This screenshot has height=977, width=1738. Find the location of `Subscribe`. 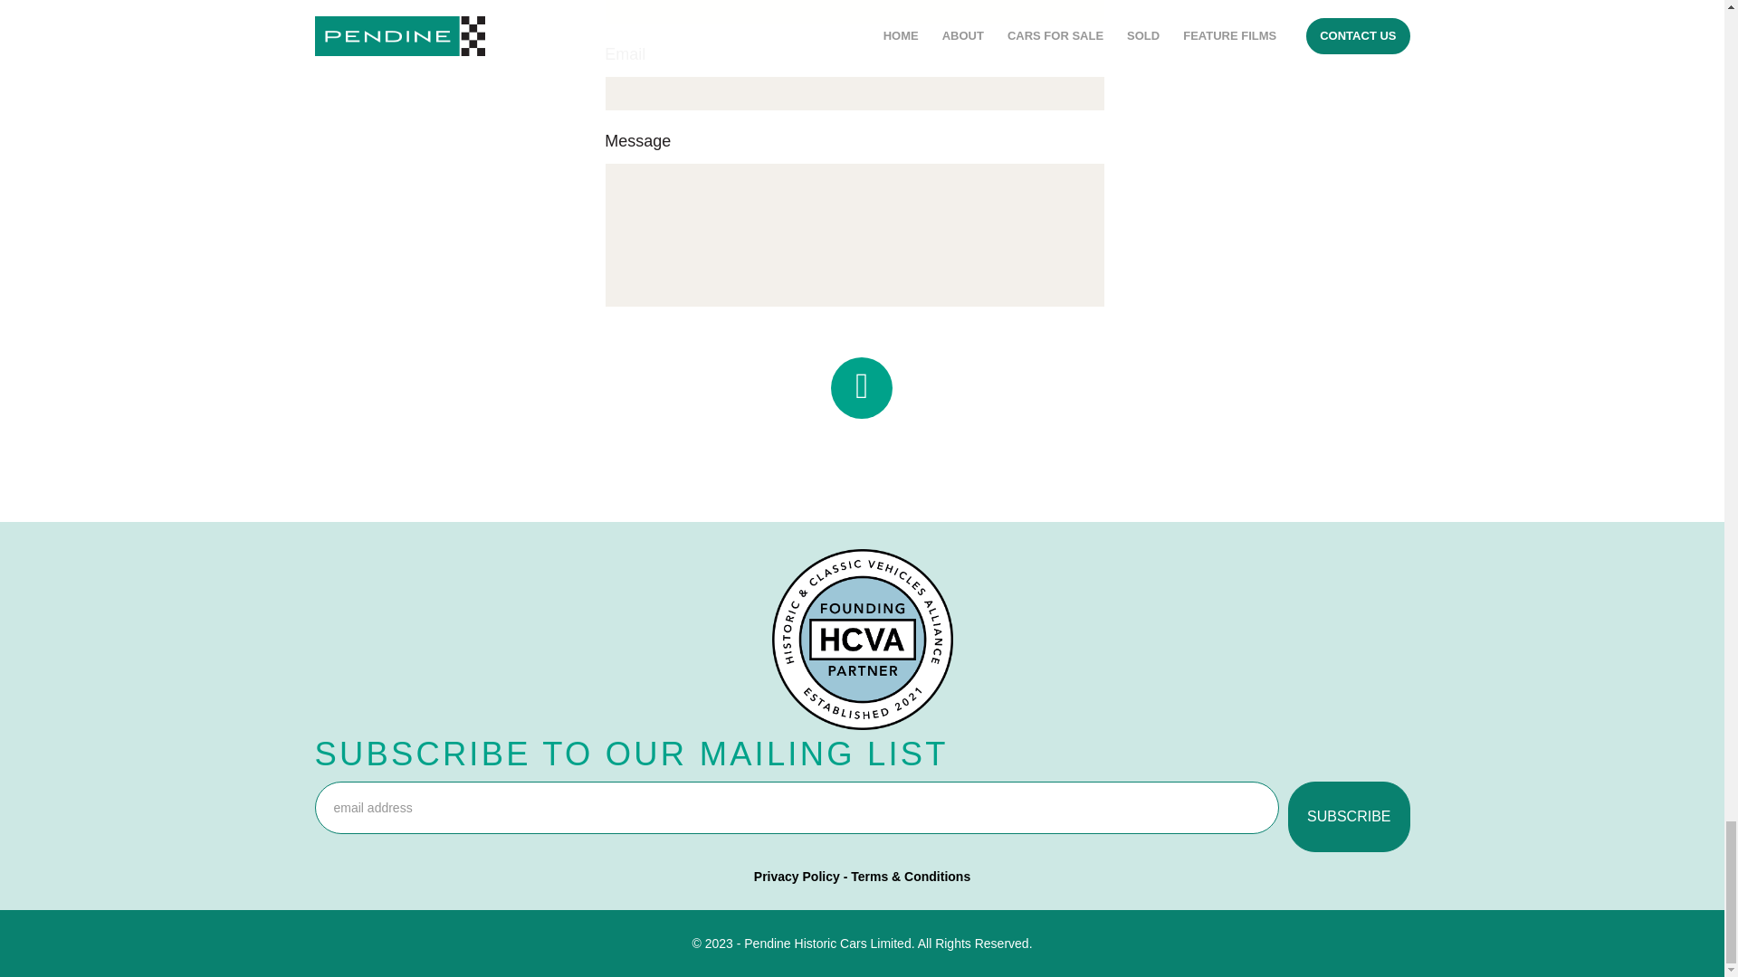

Subscribe is located at coordinates (1349, 816).